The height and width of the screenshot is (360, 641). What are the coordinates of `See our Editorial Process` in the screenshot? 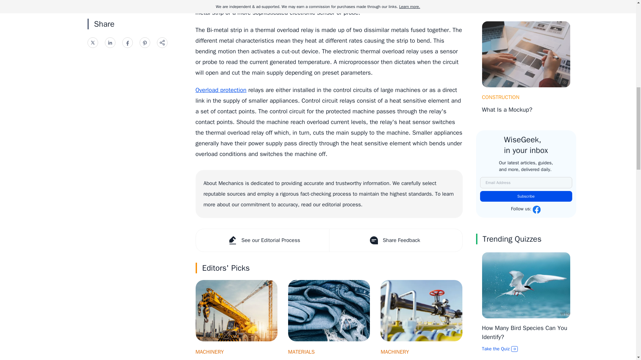 It's located at (262, 240).